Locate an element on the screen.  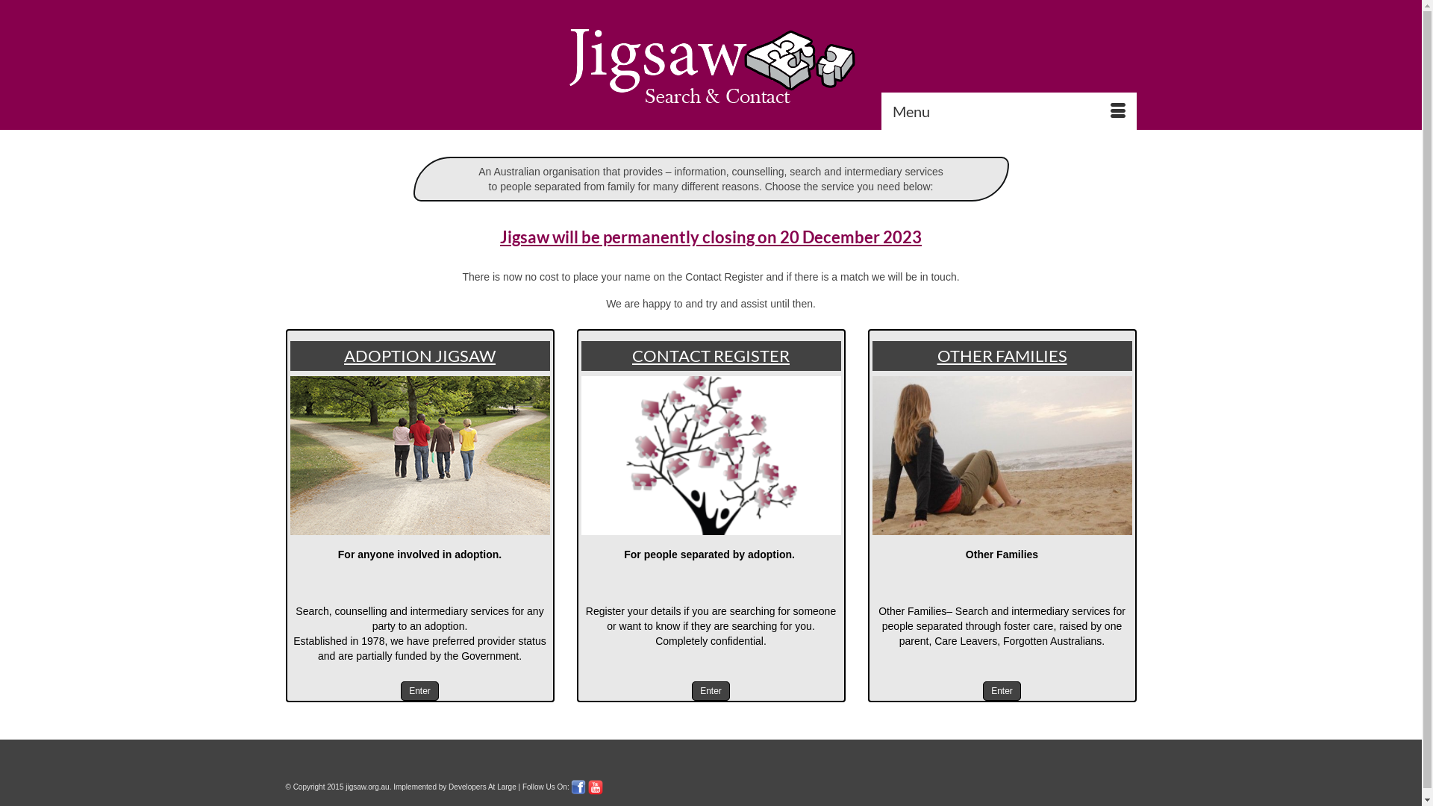
OTHER FAMILIES is located at coordinates (1002, 355).